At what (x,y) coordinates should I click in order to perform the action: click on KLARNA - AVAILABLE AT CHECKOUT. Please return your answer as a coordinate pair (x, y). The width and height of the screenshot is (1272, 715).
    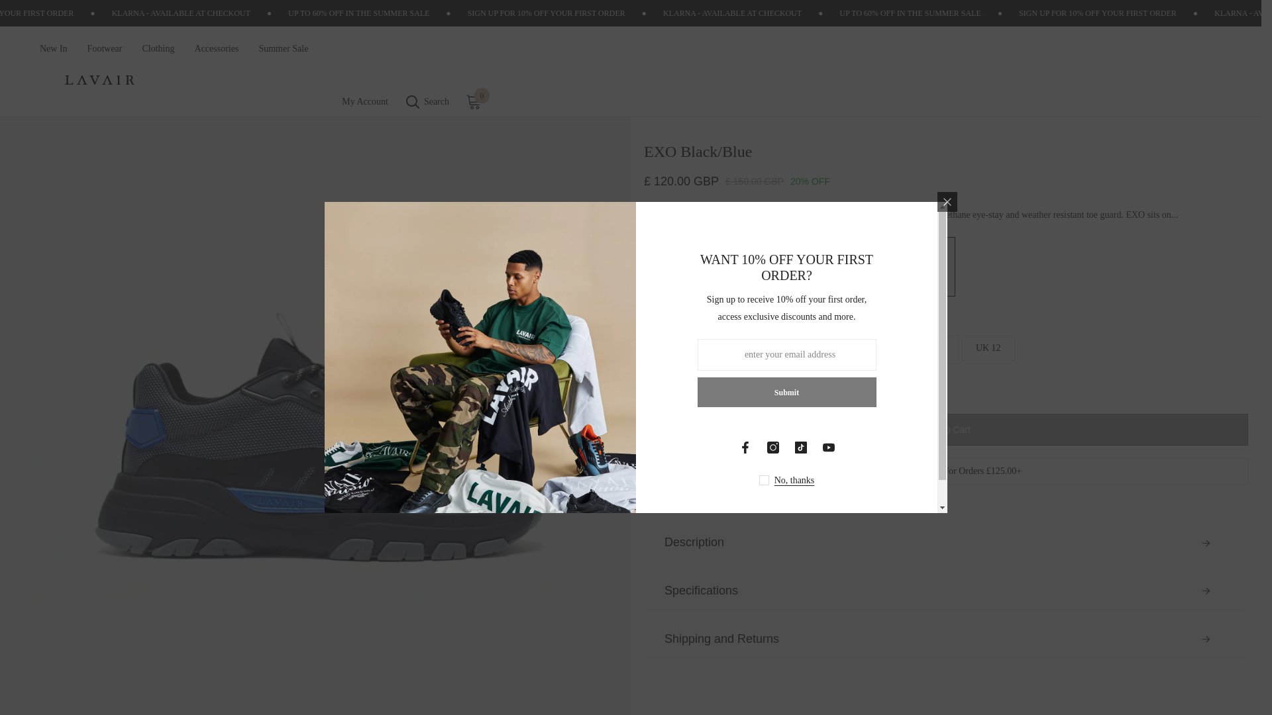
    Looking at the image, I should click on (816, 13).